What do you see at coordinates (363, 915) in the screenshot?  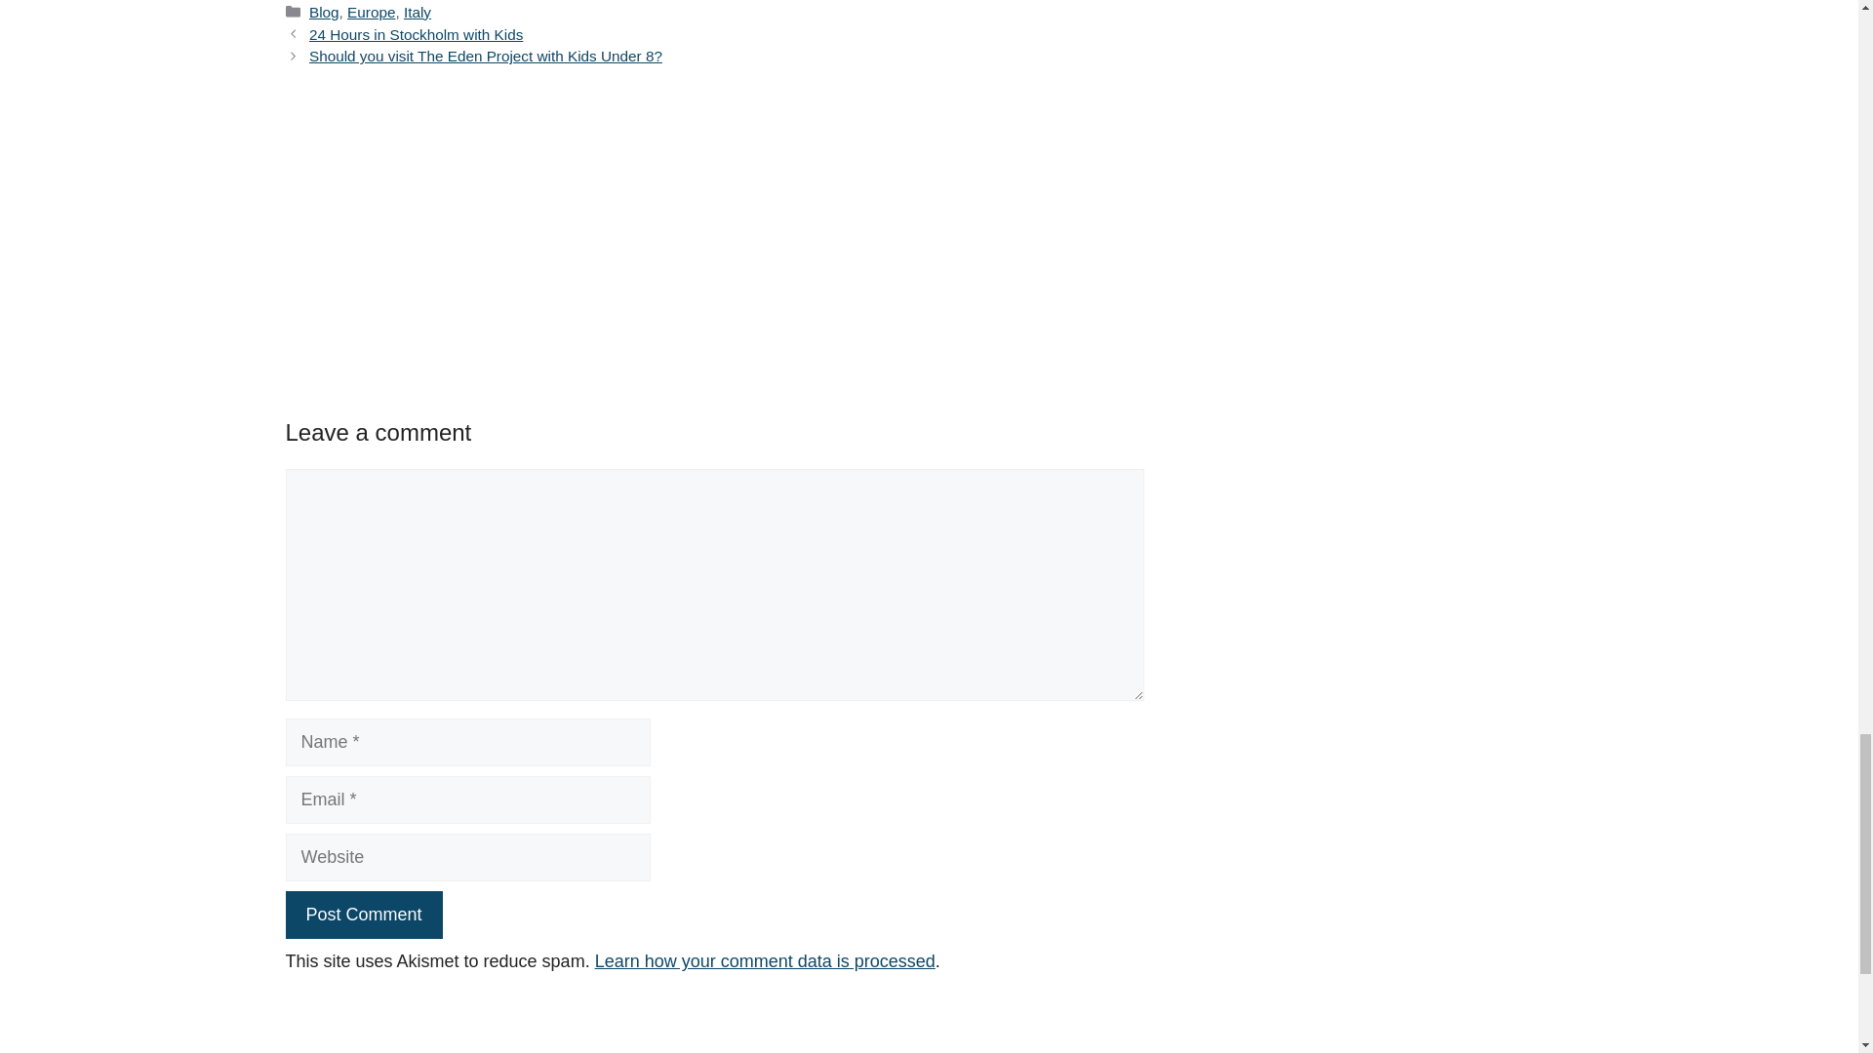 I see `Post Comment` at bounding box center [363, 915].